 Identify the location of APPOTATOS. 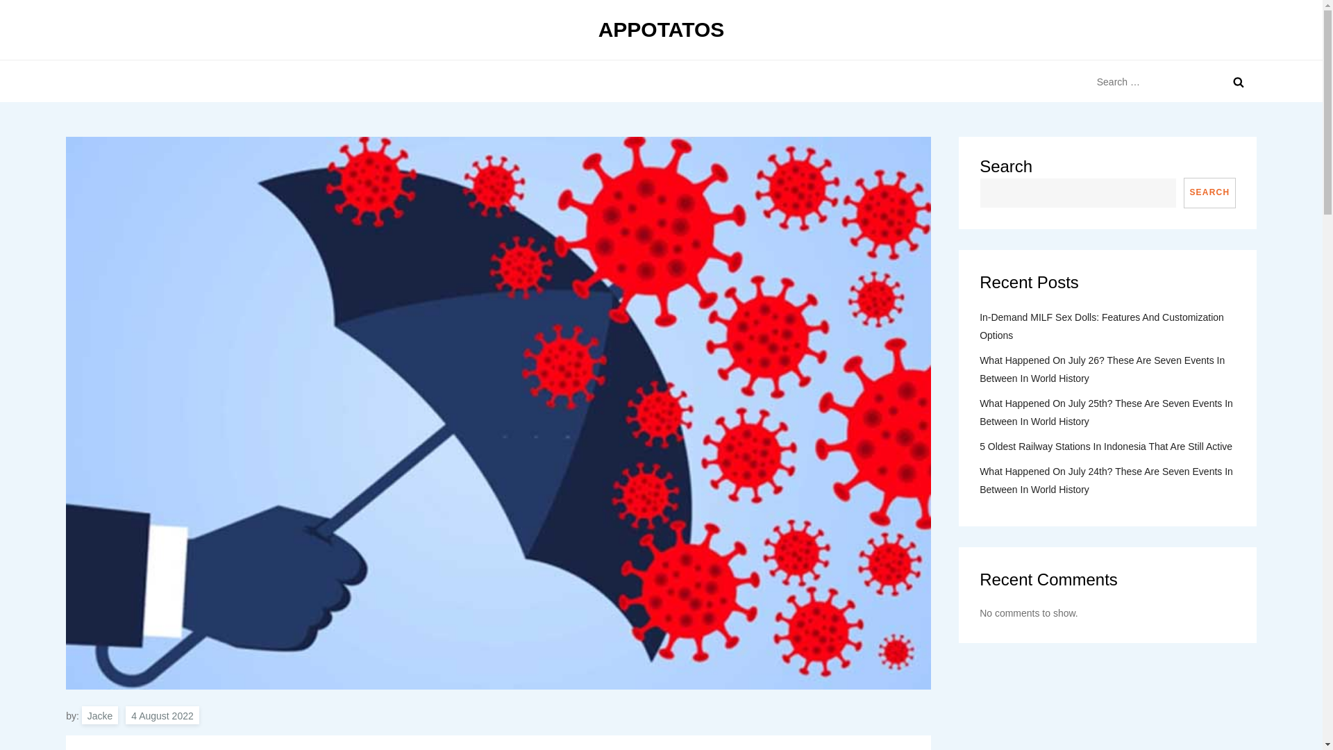
(662, 29).